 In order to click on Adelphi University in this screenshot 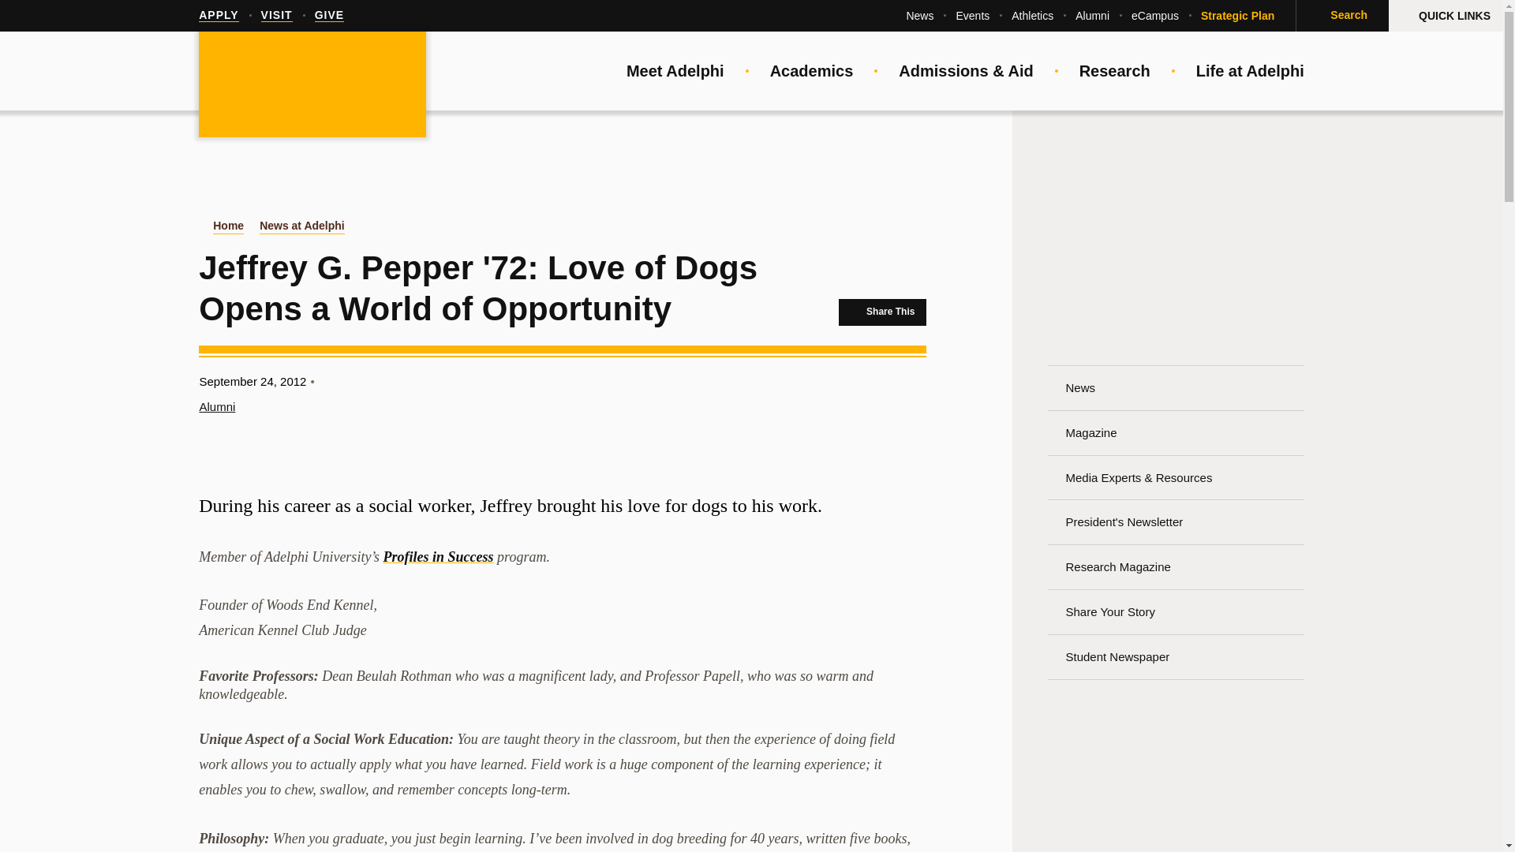, I will do `click(312, 85)`.